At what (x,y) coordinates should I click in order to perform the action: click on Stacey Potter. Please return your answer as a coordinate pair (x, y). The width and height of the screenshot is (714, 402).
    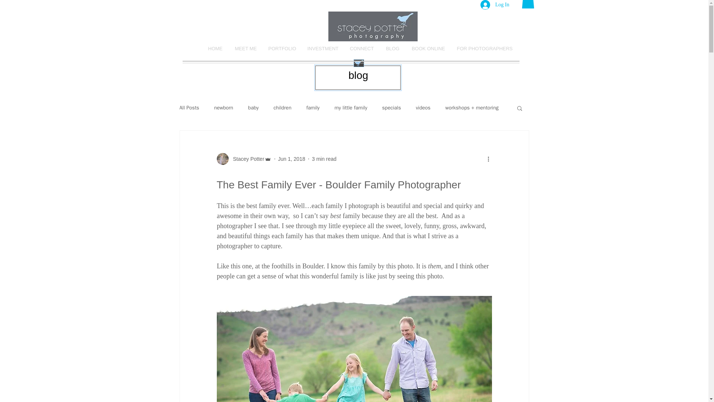
    Looking at the image, I should click on (246, 159).